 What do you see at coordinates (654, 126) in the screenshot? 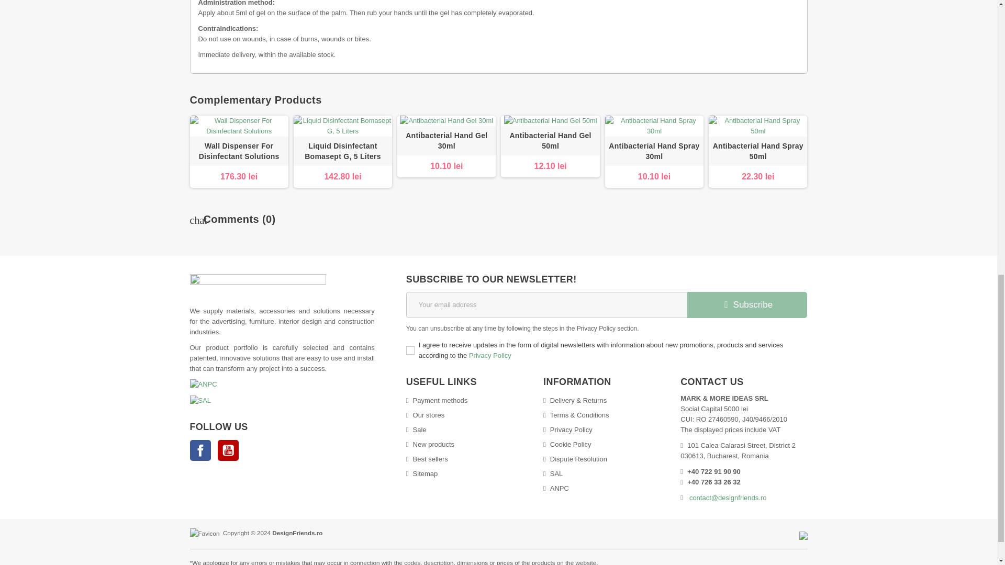
I see `Antibacterial Hand Spray 30ml` at bounding box center [654, 126].